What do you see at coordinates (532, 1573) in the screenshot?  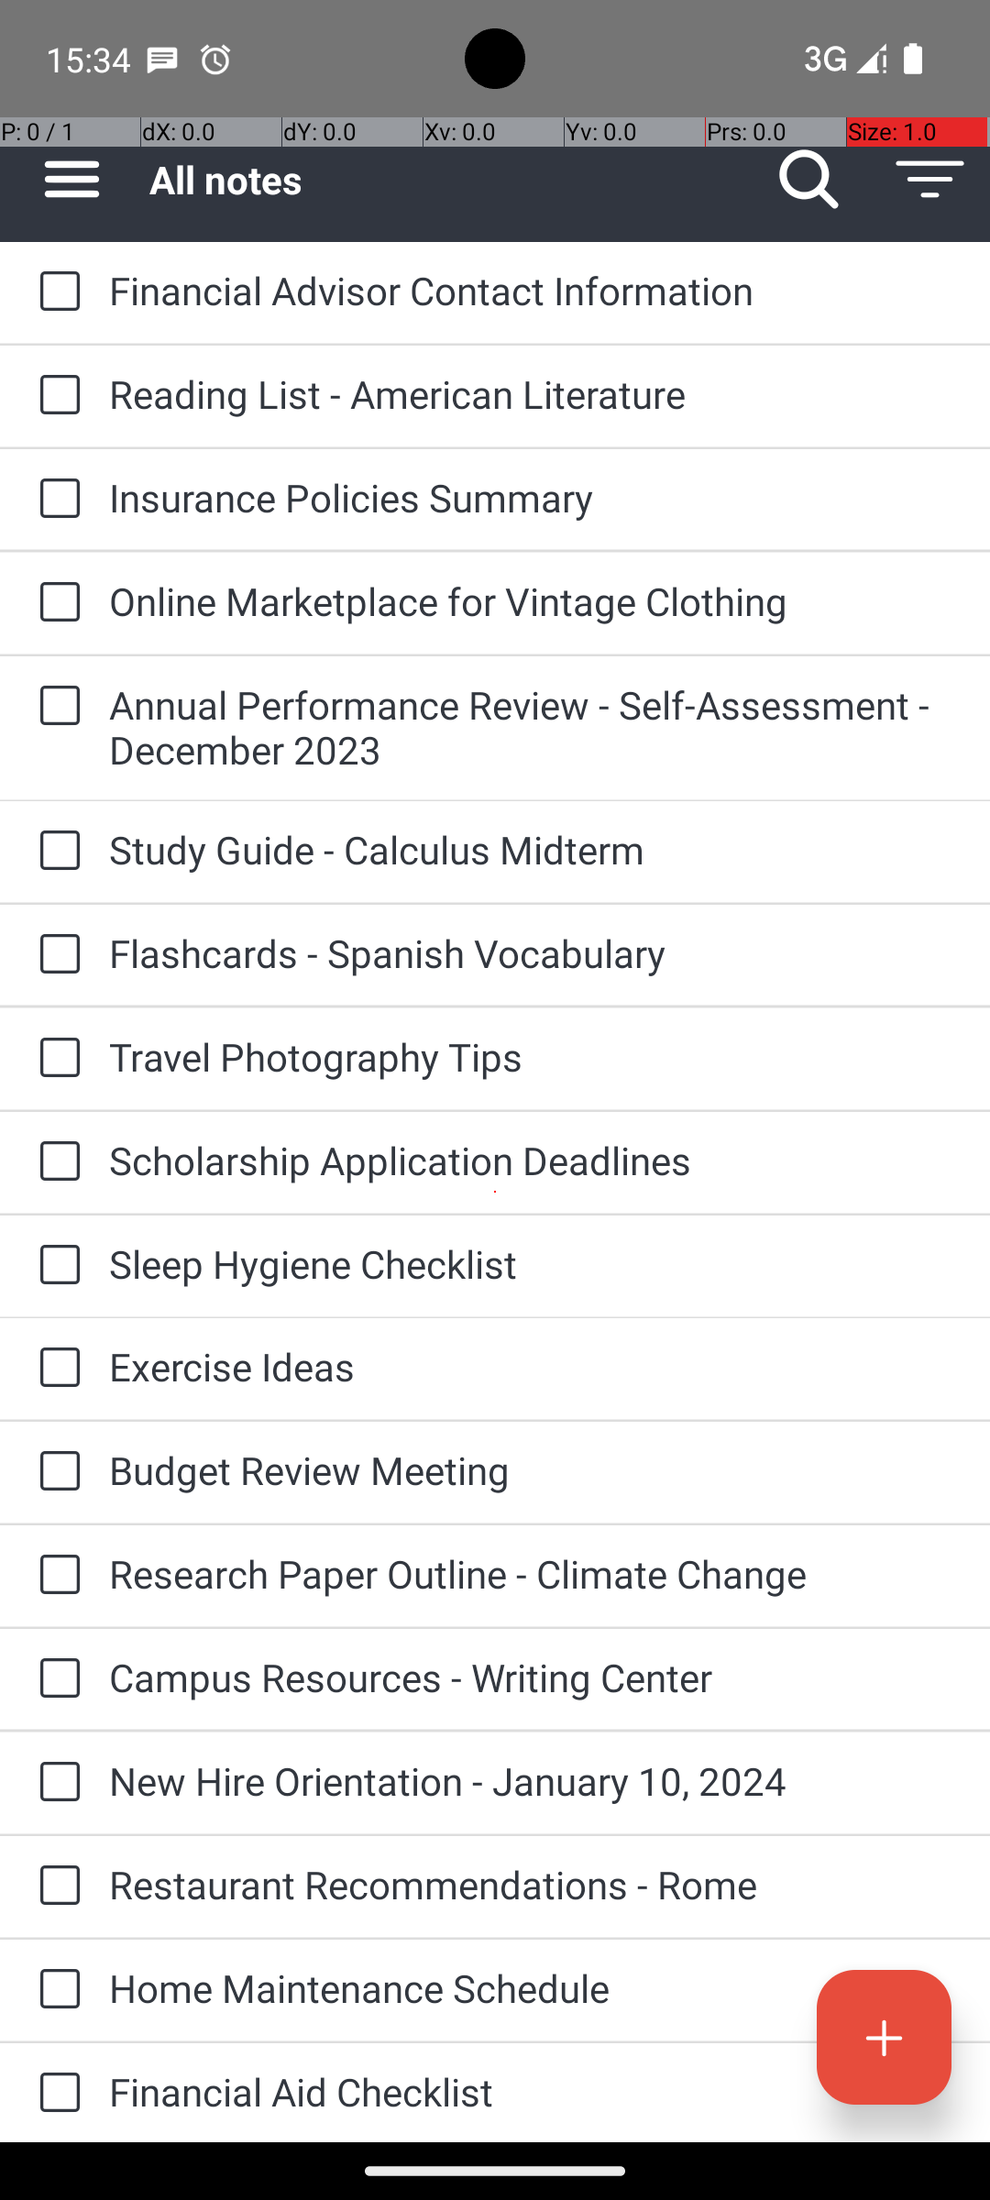 I see `Research Paper Outline - Climate Change` at bounding box center [532, 1573].